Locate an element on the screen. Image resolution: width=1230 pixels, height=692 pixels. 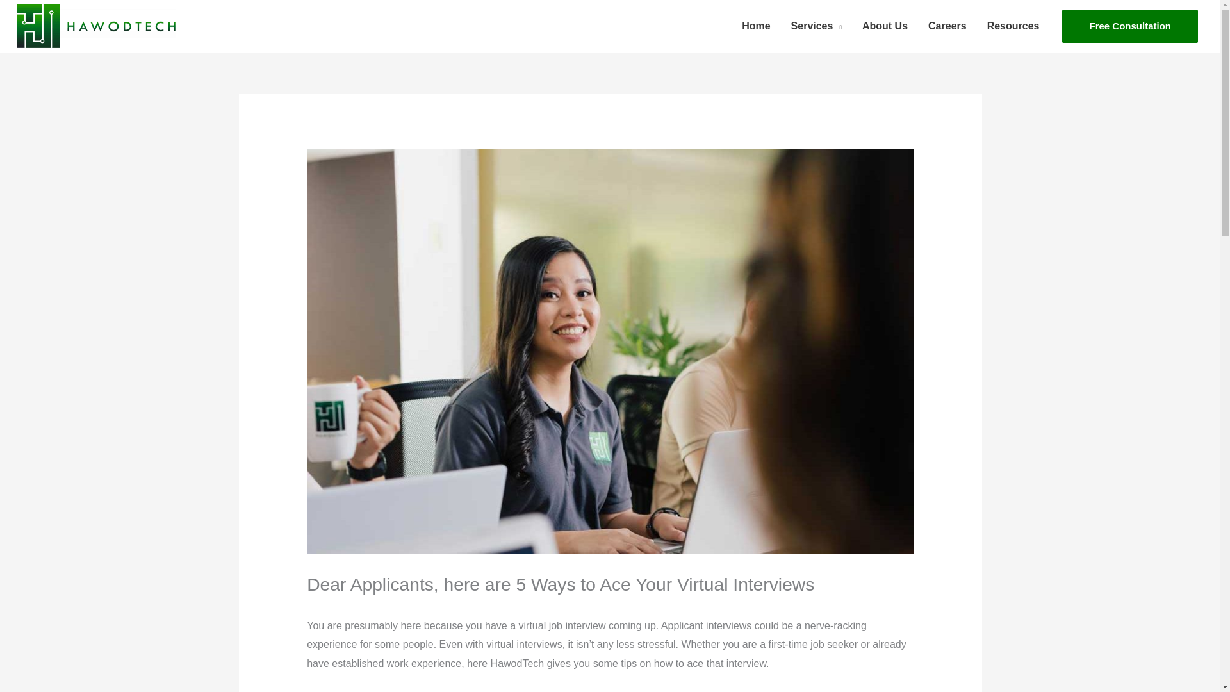
Careers is located at coordinates (947, 26).